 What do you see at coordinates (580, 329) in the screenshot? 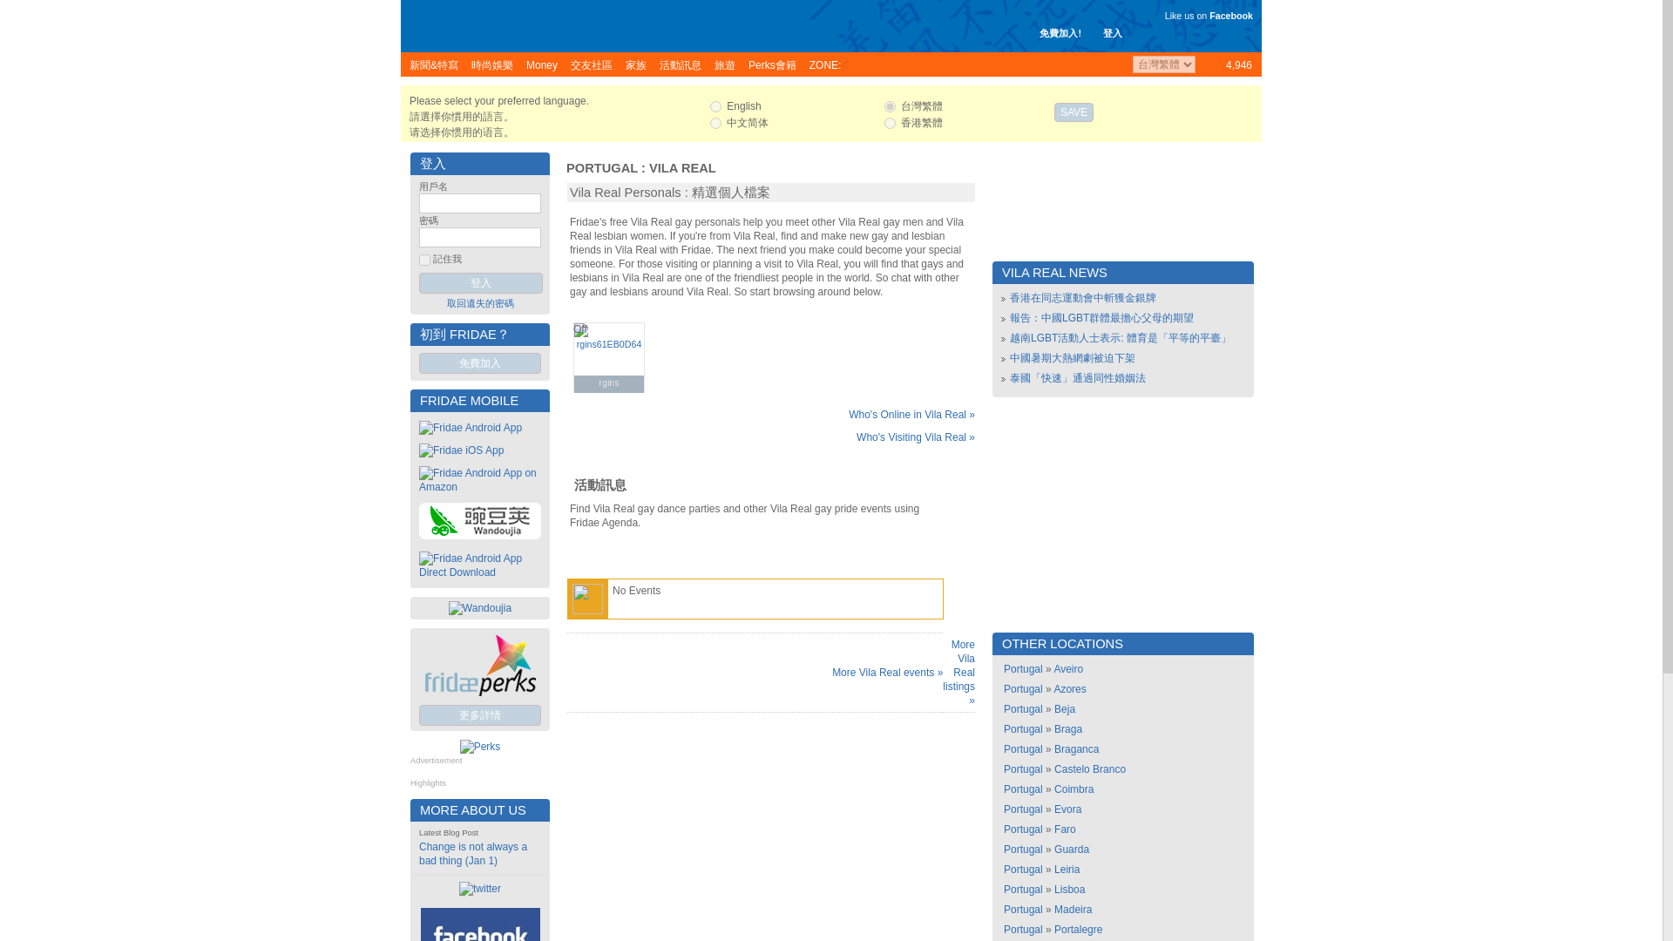
I see `Offline` at bounding box center [580, 329].